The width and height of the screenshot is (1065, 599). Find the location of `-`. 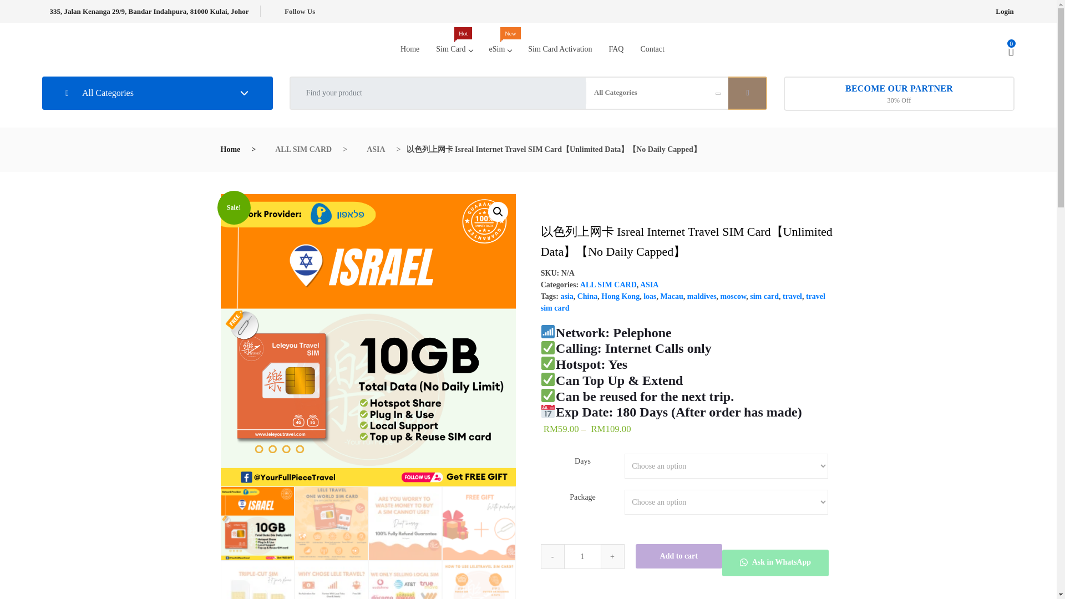

- is located at coordinates (409, 49).